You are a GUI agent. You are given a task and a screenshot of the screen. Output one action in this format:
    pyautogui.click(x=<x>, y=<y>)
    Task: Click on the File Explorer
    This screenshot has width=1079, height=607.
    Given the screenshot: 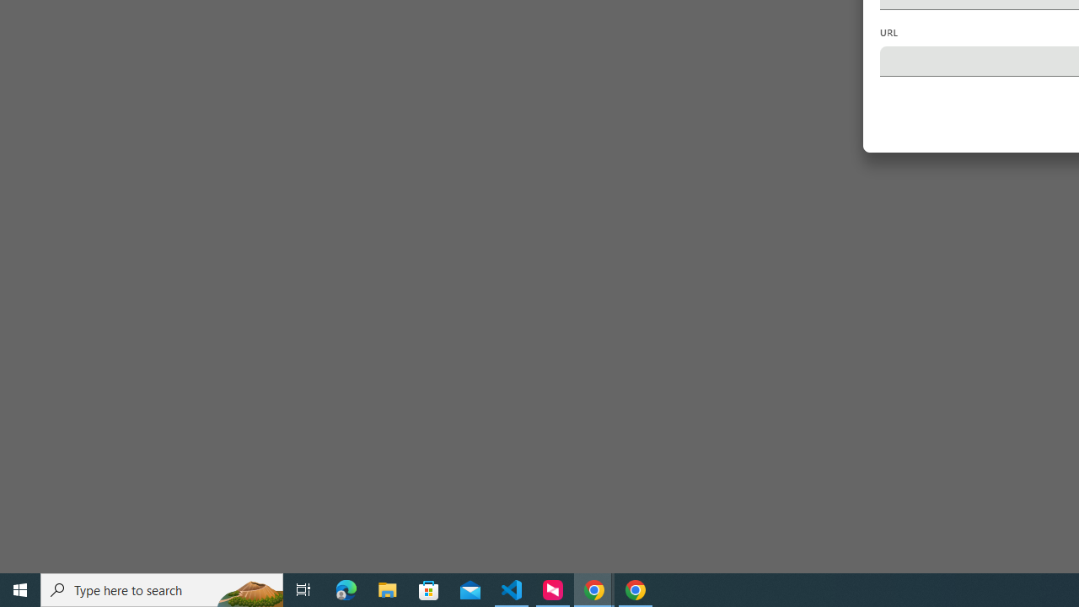 What is the action you would take?
    pyautogui.click(x=388, y=590)
    